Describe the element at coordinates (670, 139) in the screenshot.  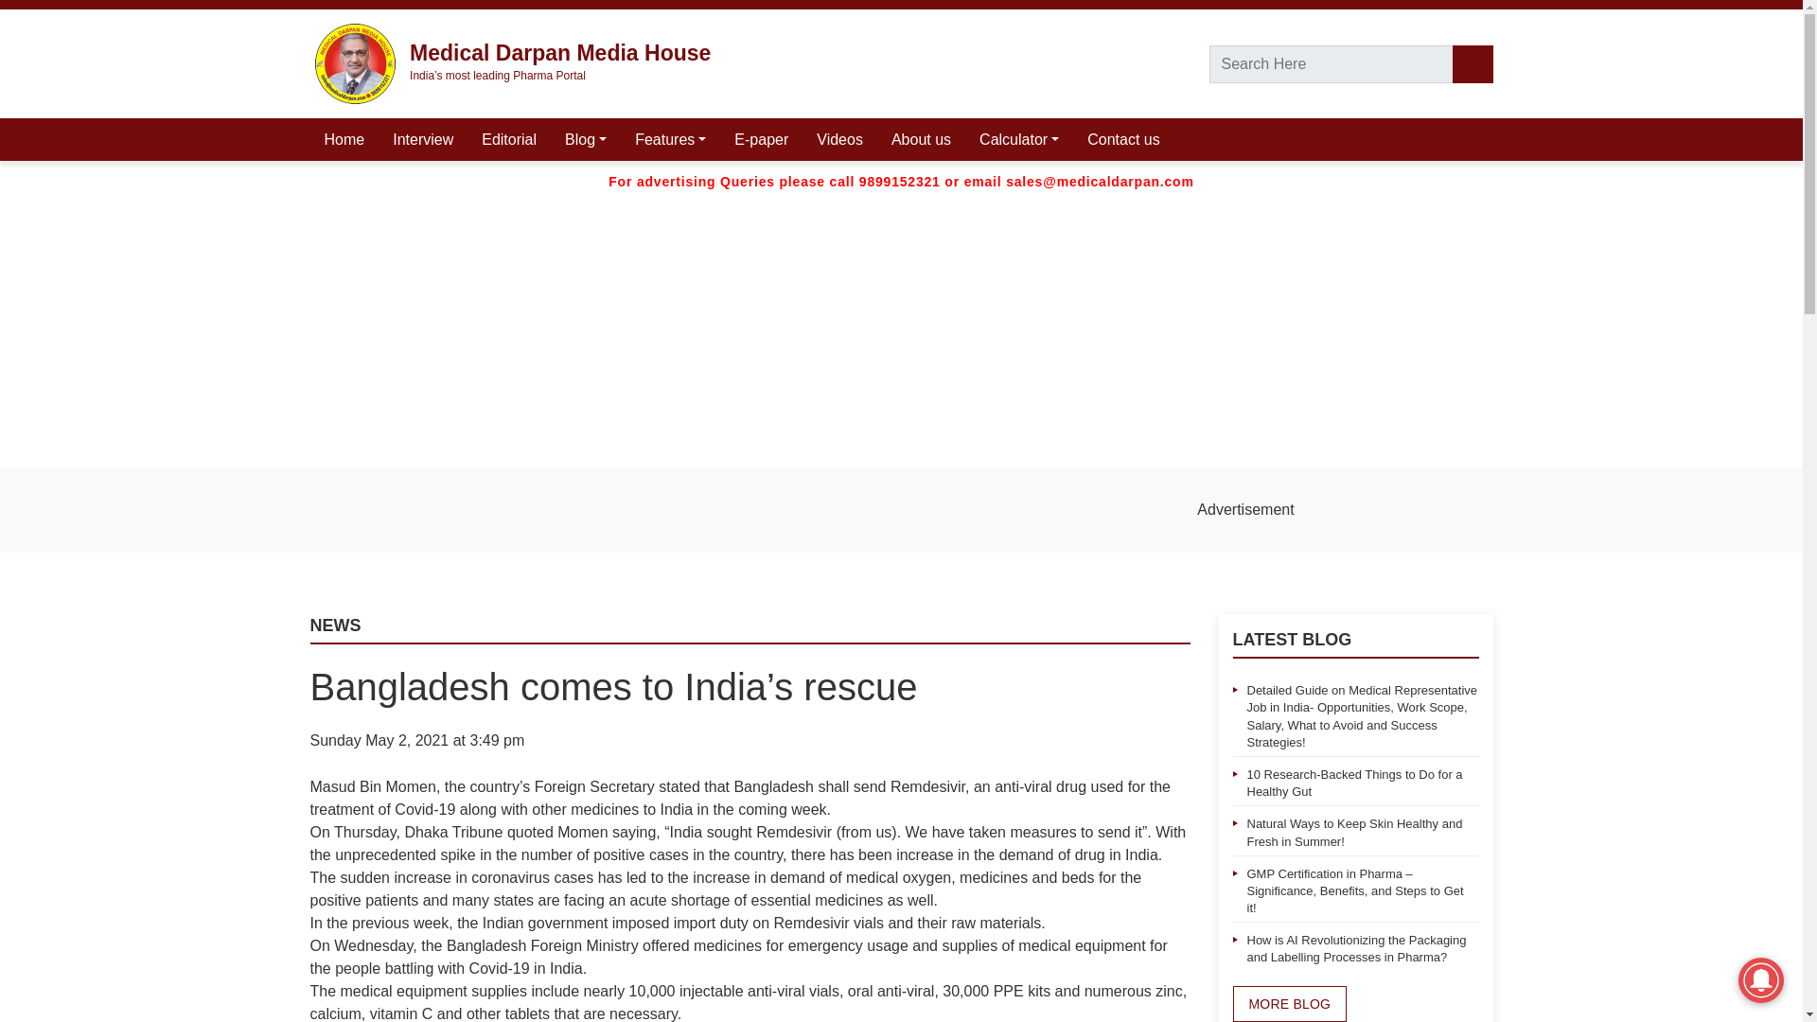
I see `Features` at that location.